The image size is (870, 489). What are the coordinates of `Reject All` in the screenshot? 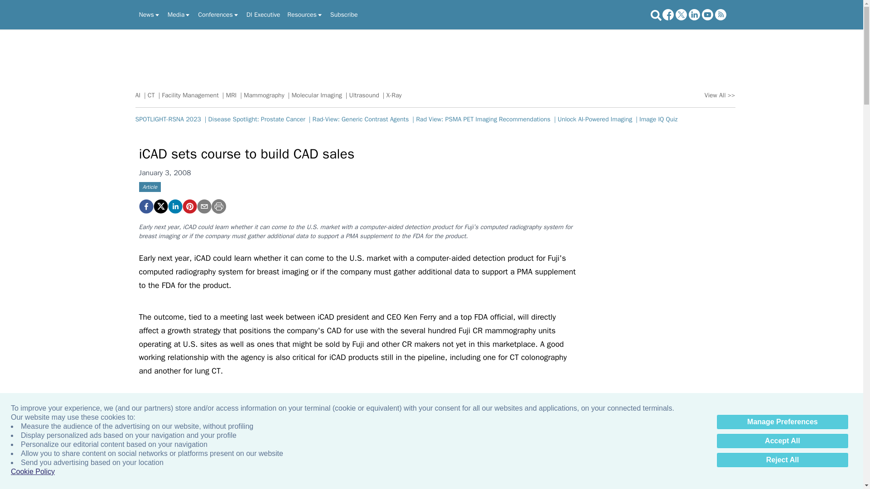 It's located at (782, 460).